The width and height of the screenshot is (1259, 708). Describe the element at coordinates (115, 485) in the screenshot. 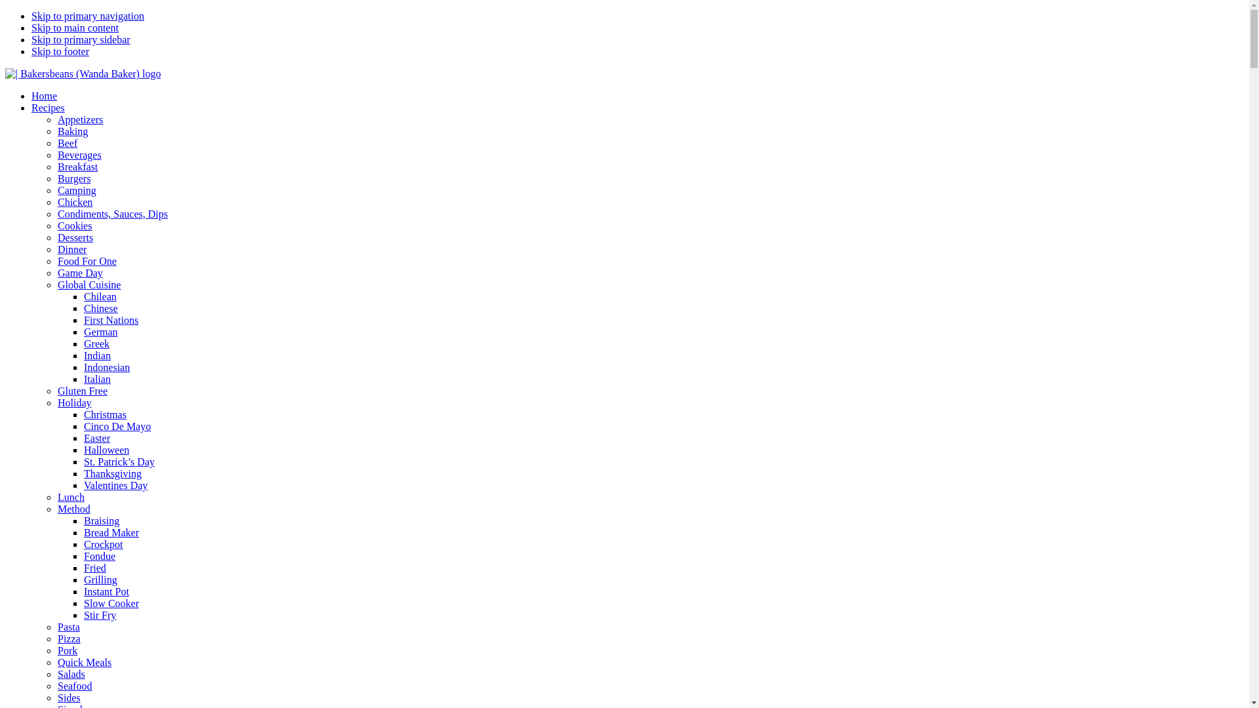

I see `Valentines Day` at that location.